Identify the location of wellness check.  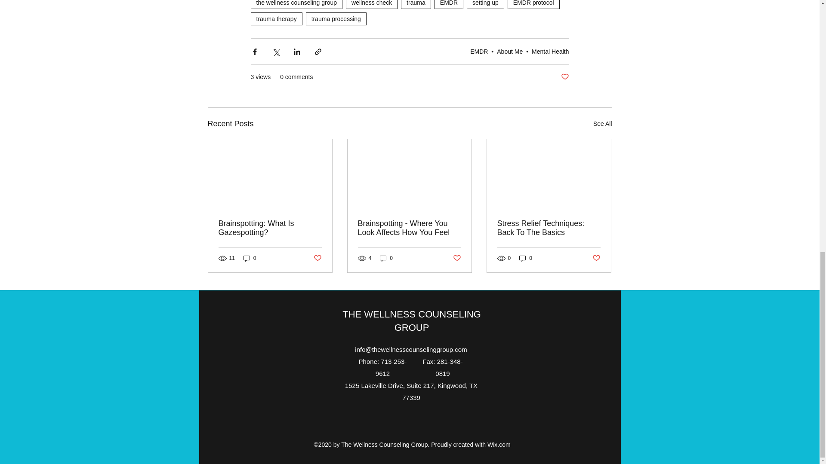
(372, 4).